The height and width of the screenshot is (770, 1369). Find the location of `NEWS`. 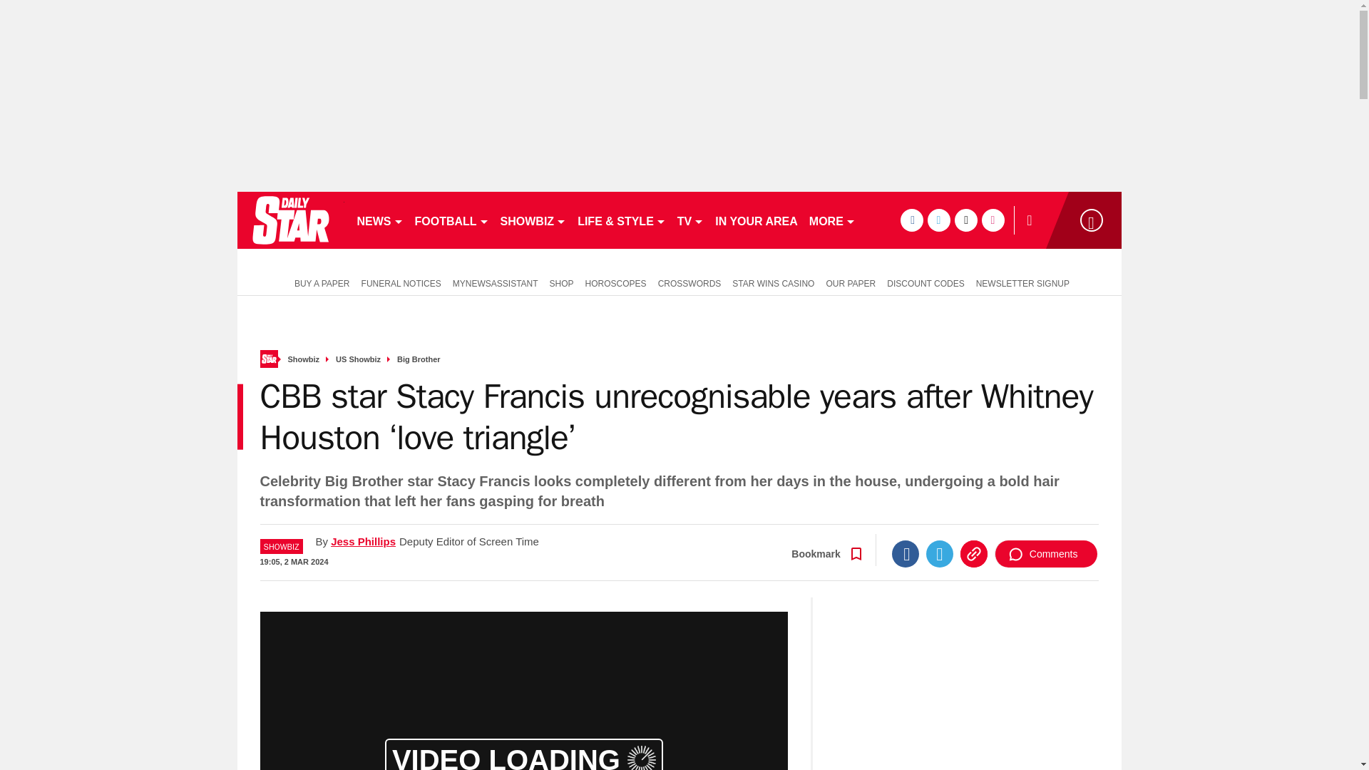

NEWS is located at coordinates (379, 220).